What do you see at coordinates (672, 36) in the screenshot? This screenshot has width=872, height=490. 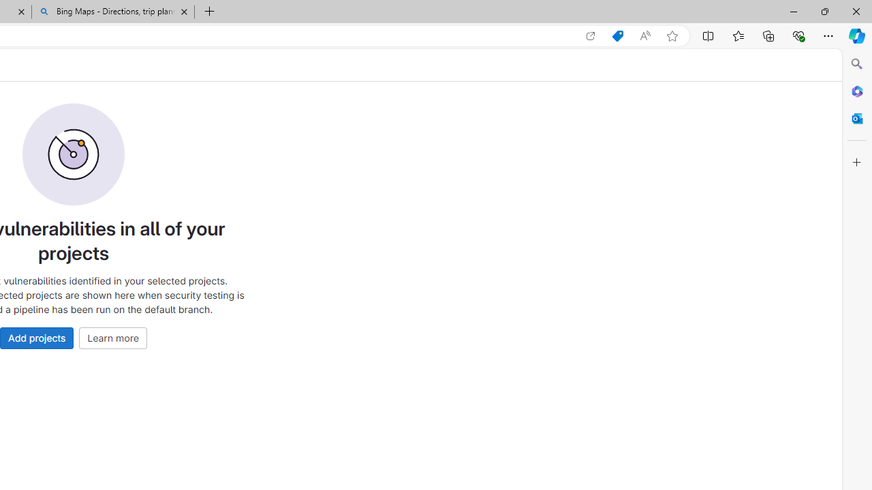 I see `Add this page to favorites (Ctrl+D)` at bounding box center [672, 36].